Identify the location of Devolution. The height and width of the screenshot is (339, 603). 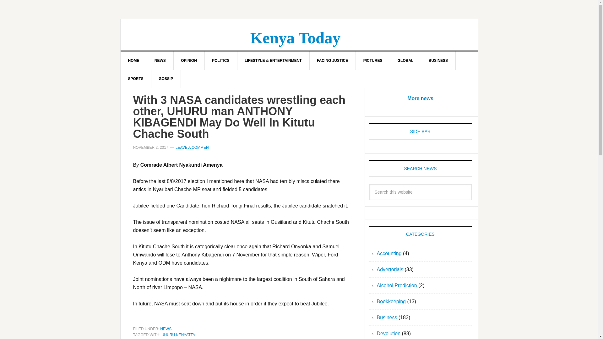
(389, 333).